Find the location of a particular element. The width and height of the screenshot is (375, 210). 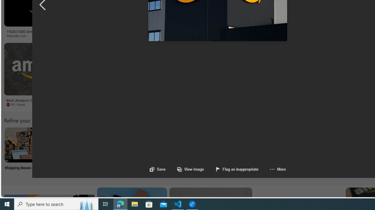

Amazon Clip Art Clip Art is located at coordinates (100, 152).